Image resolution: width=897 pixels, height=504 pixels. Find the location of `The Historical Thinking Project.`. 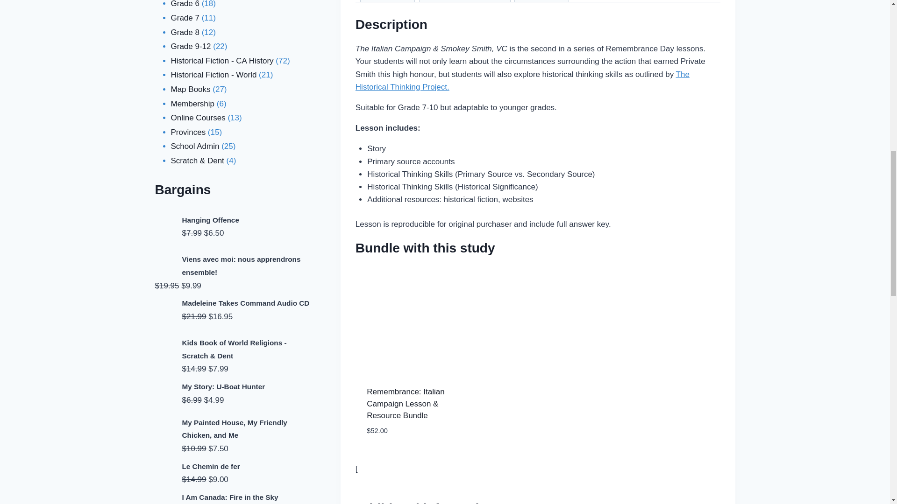

The Historical Thinking Project. is located at coordinates (522, 80).